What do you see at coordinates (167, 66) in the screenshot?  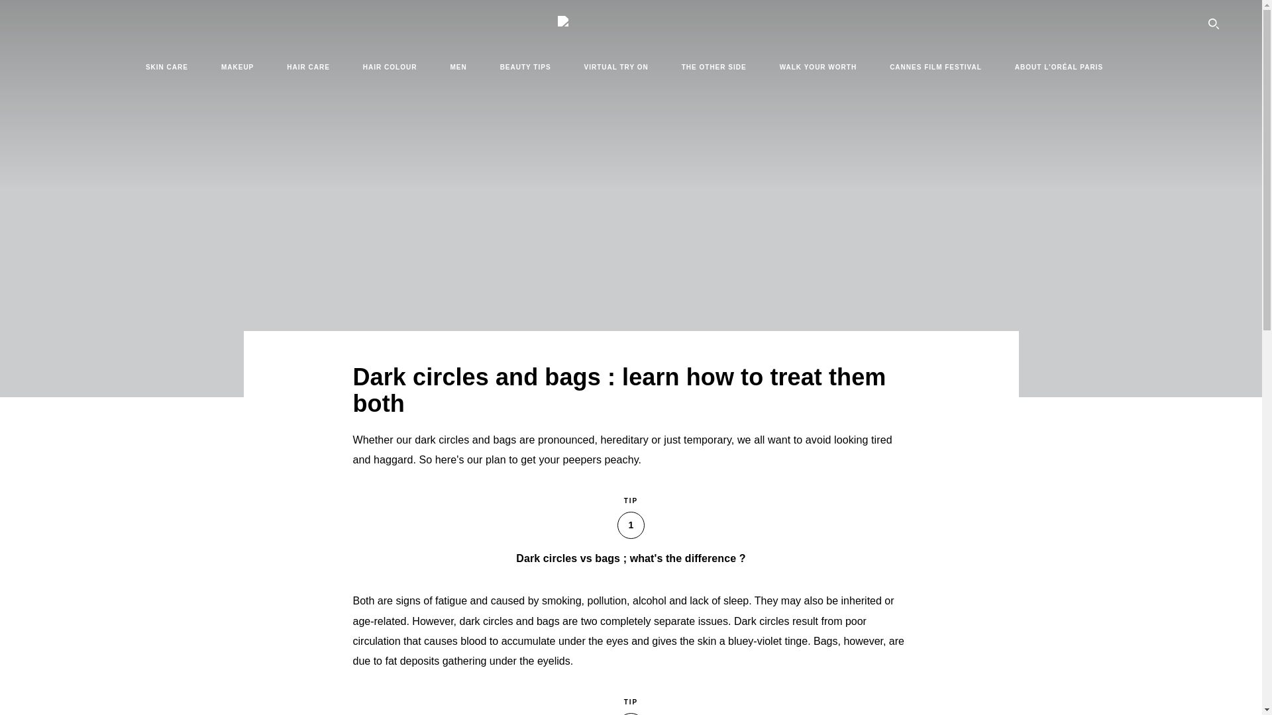 I see `SKIN CARE` at bounding box center [167, 66].